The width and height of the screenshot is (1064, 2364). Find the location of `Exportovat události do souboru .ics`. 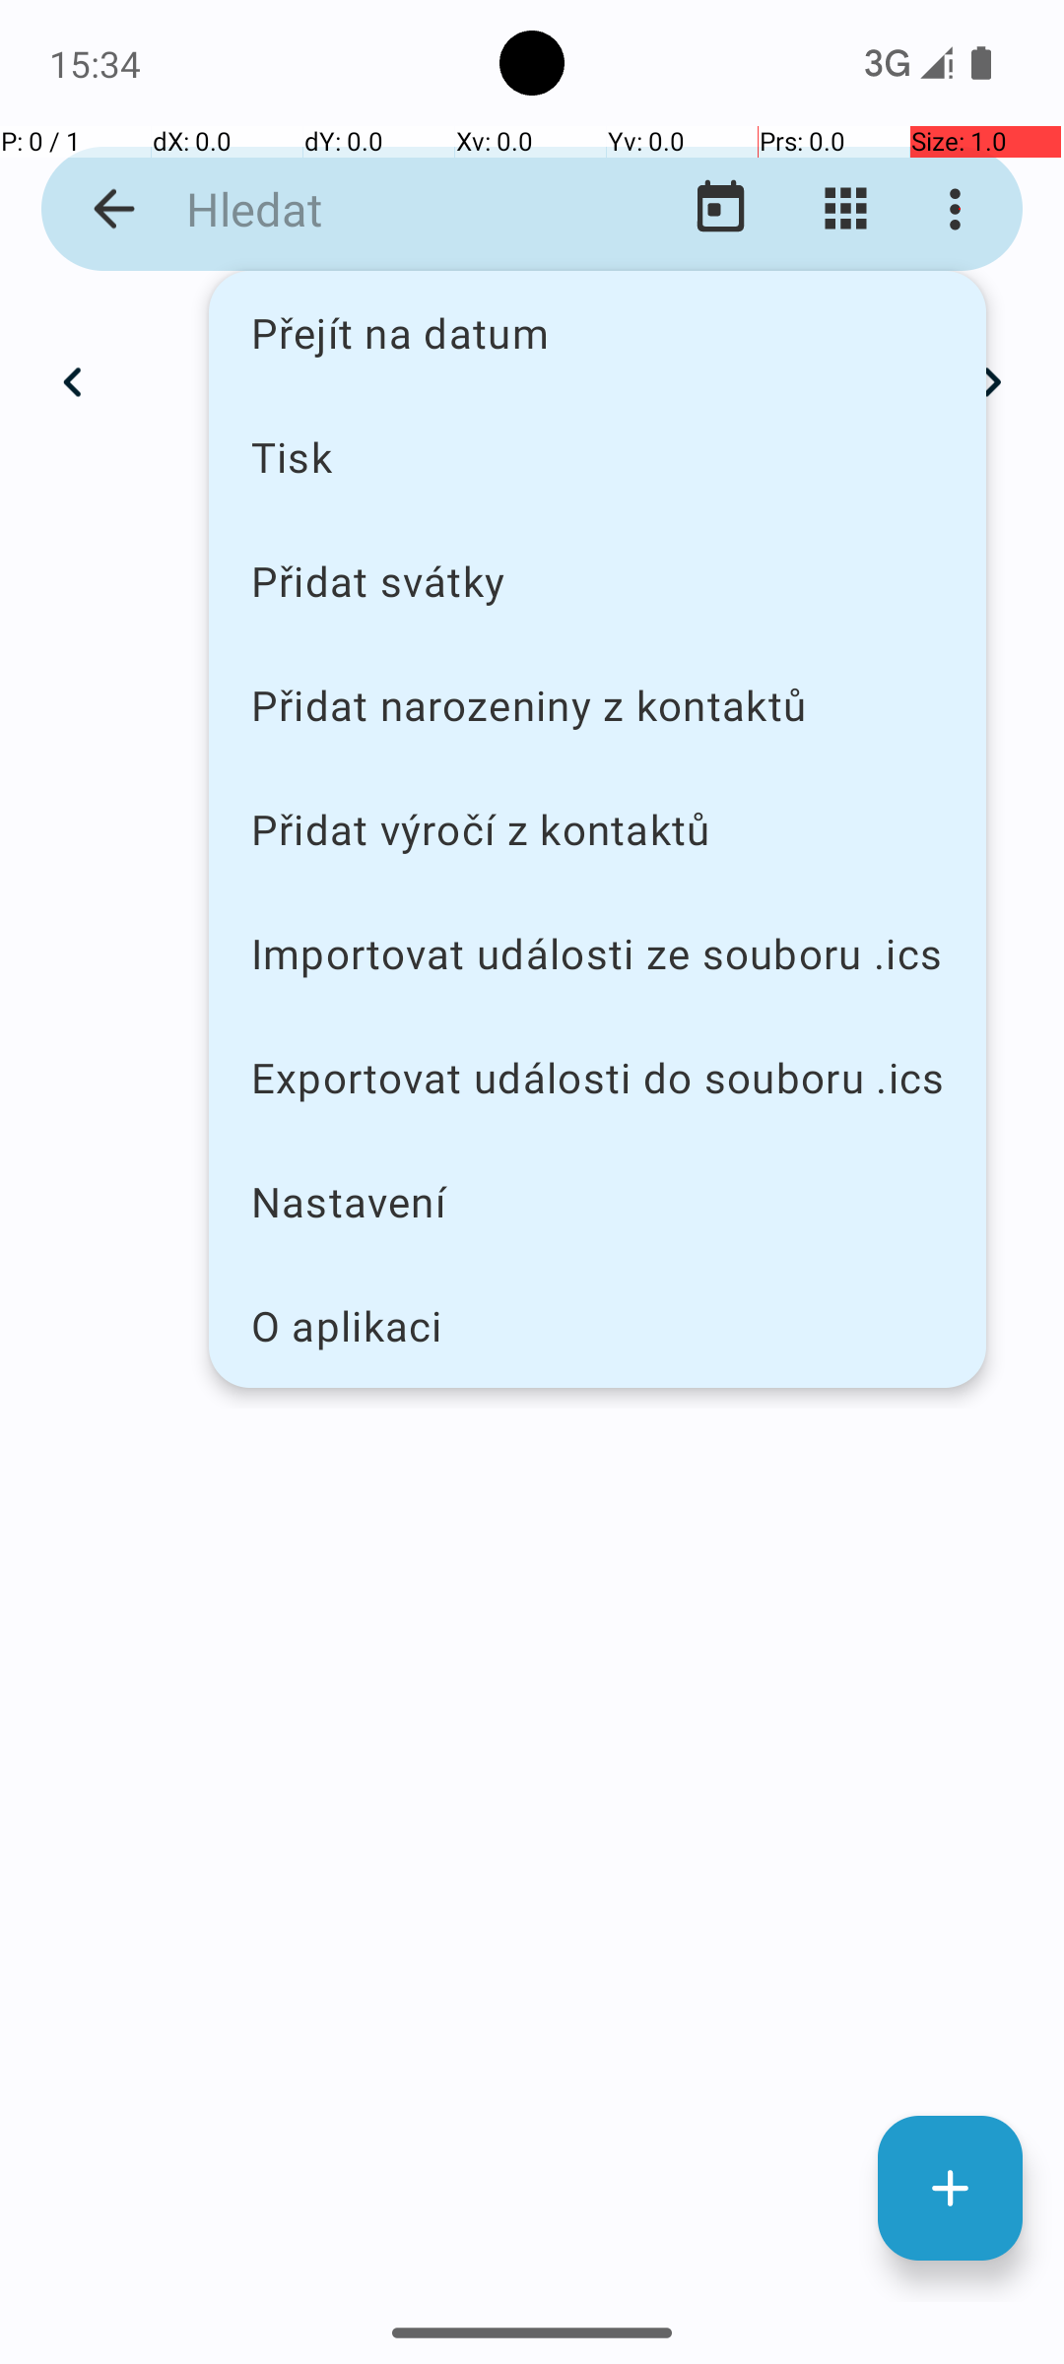

Exportovat události do souboru .ics is located at coordinates (597, 1078).